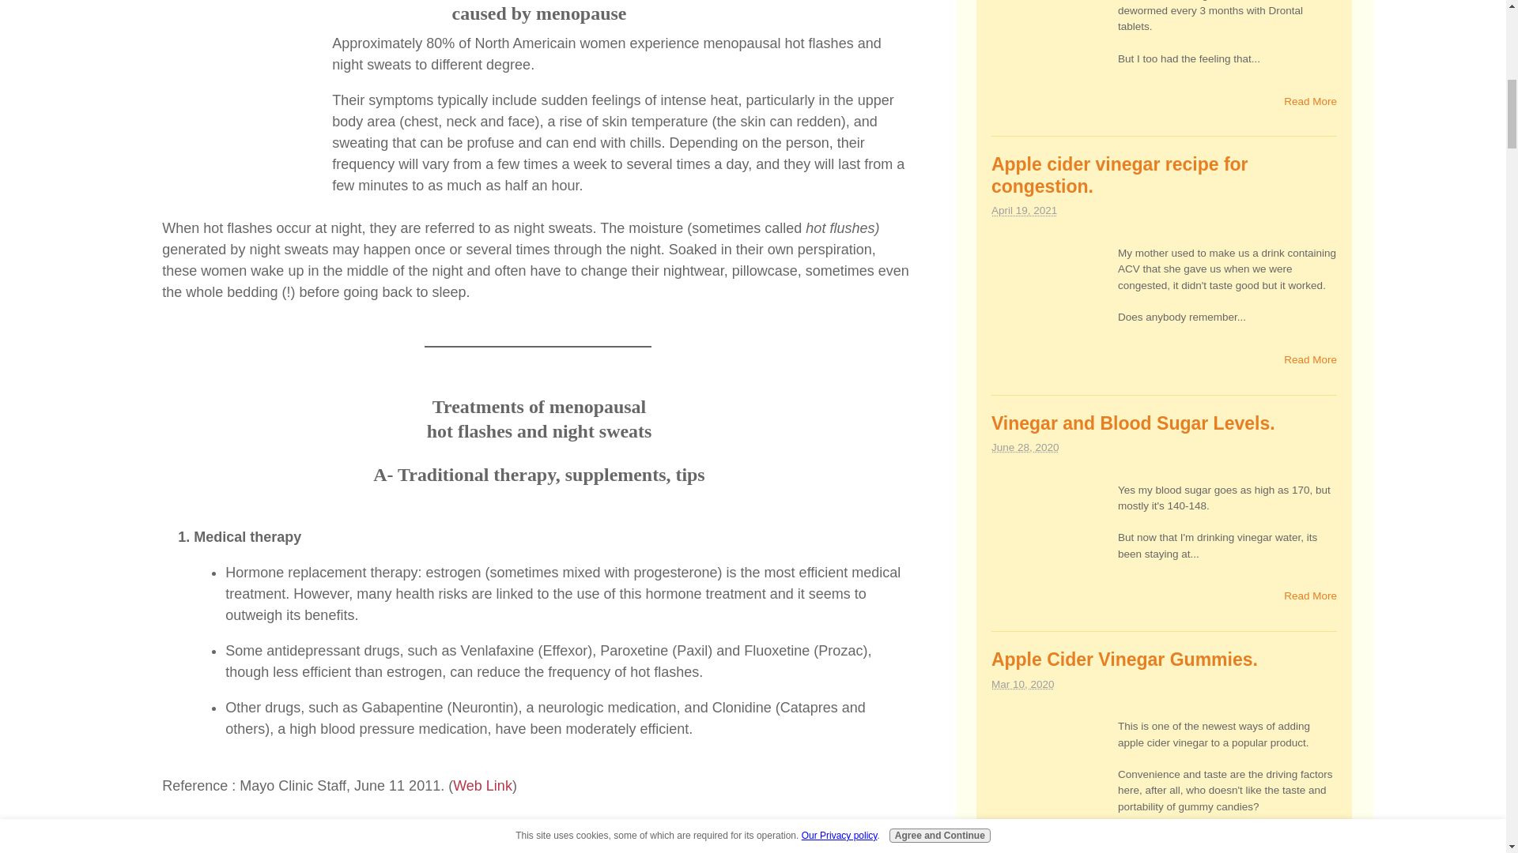 Image resolution: width=1518 pixels, height=853 pixels. Describe the element at coordinates (1050, 305) in the screenshot. I see `ACV for colds and congestion` at that location.